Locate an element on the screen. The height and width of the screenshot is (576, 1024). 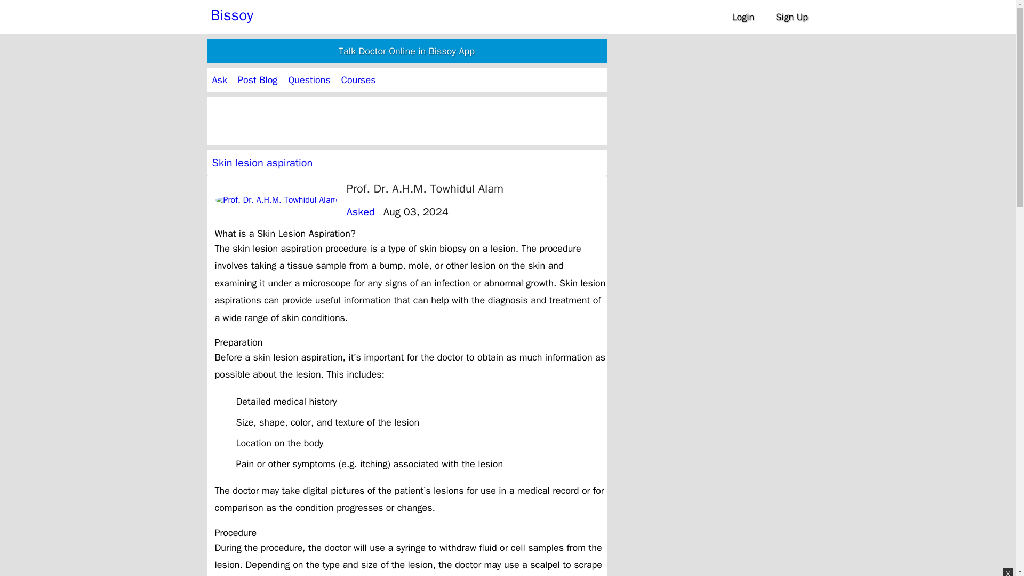
Questions is located at coordinates (308, 80).